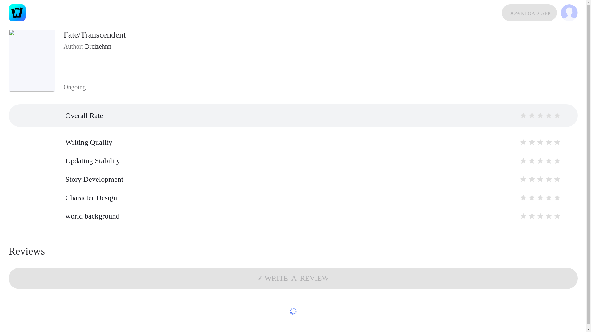  I want to click on WRITE  A  REVIEW, so click(293, 278).